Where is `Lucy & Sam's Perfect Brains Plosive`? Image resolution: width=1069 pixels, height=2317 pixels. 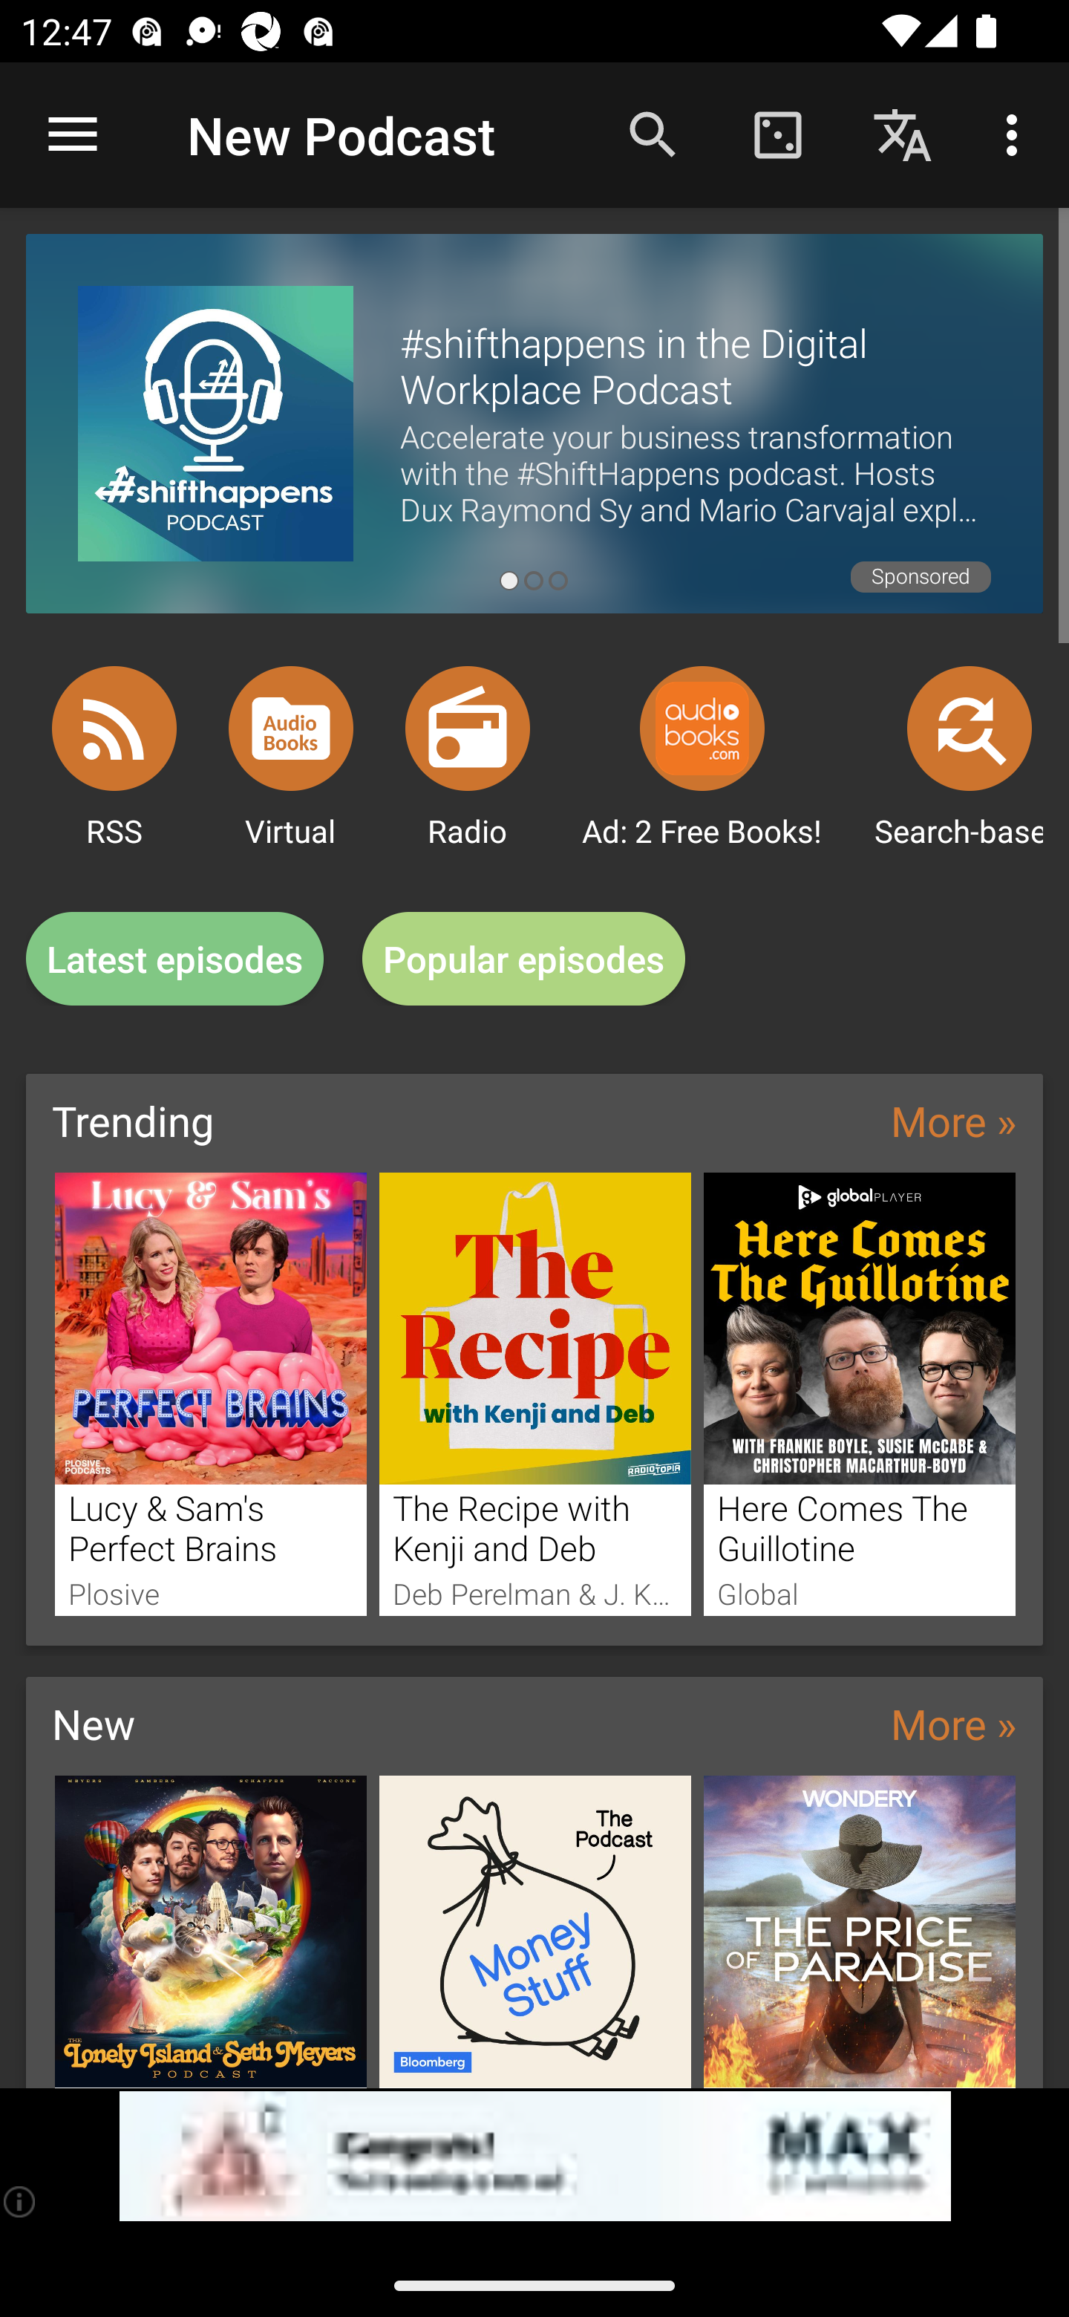 Lucy & Sam's Perfect Brains Plosive is located at coordinates (210, 1393).